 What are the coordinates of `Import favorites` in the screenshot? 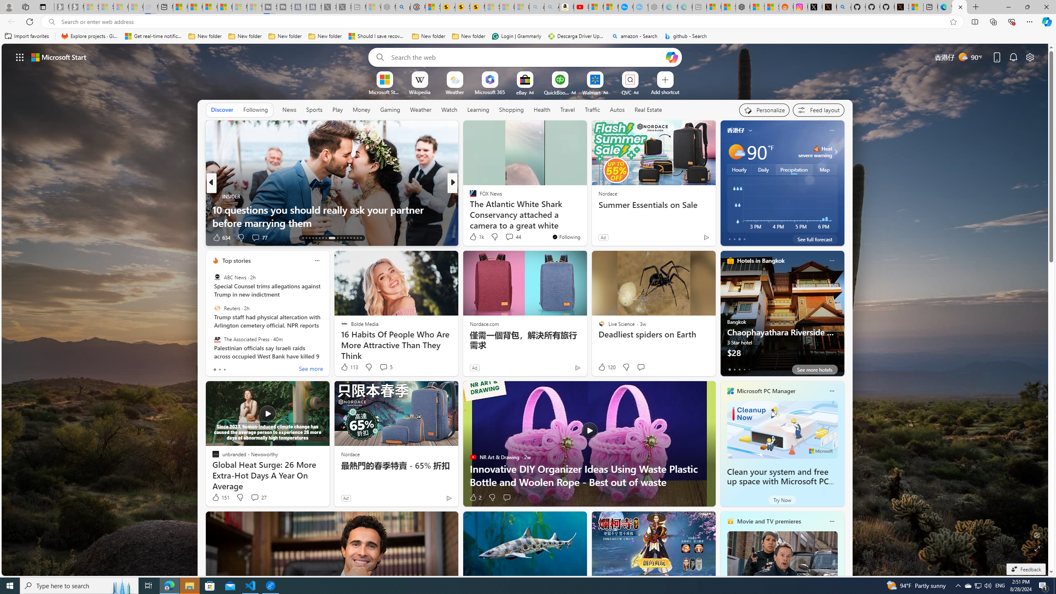 It's located at (27, 36).